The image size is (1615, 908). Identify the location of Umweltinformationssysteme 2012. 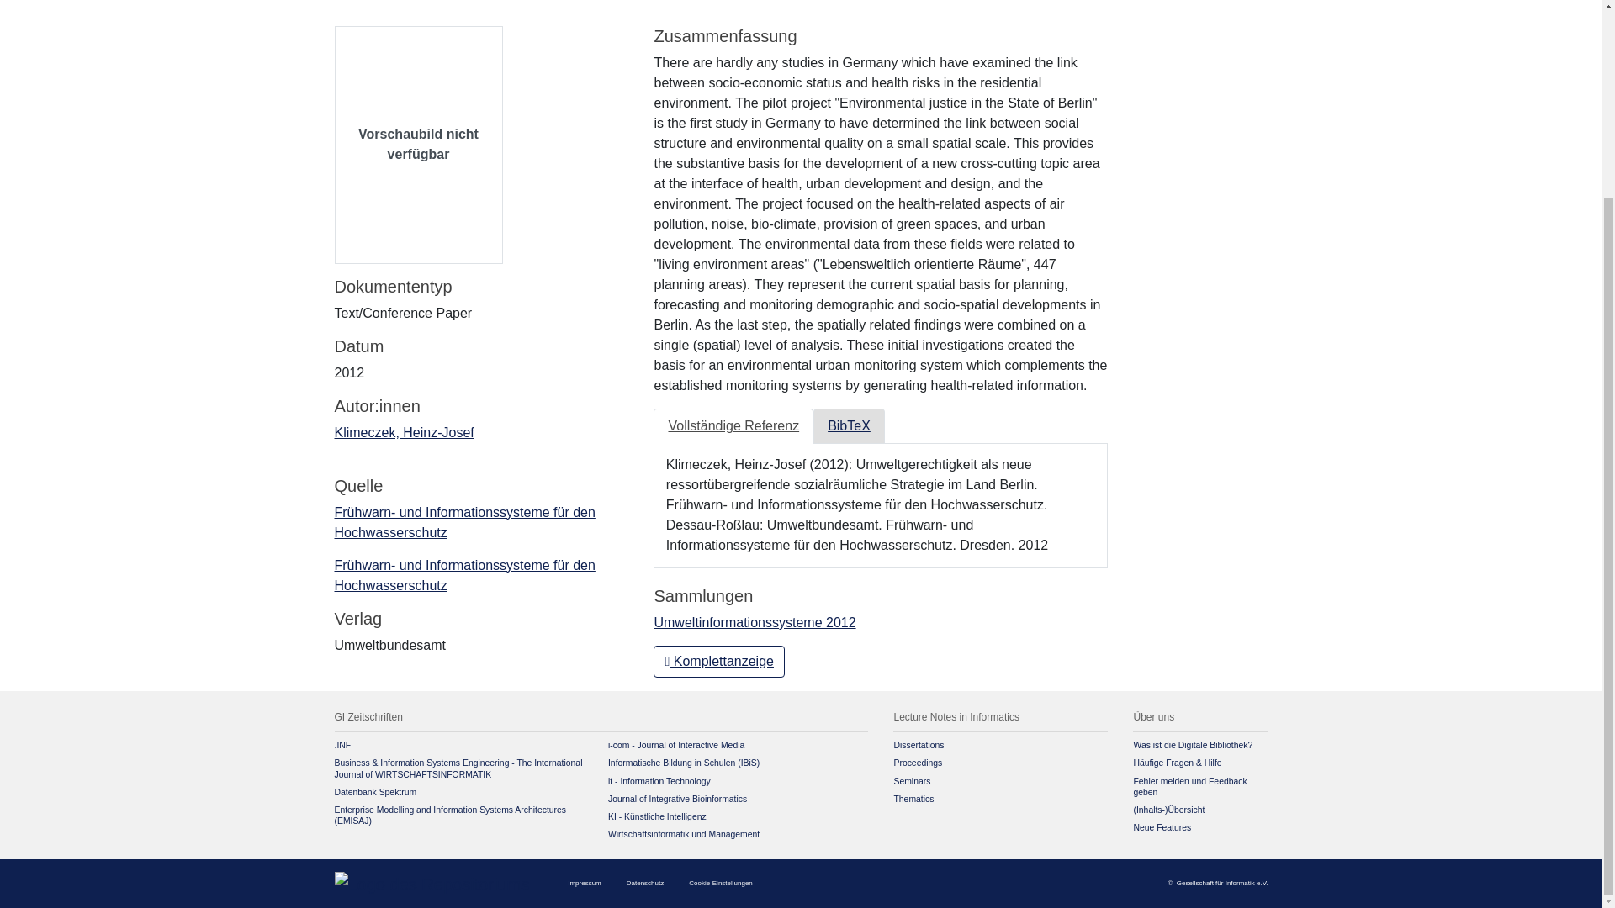
(755, 622).